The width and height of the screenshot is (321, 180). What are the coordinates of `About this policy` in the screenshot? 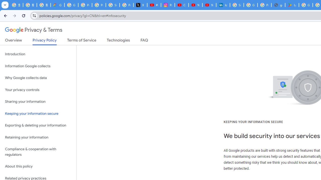 It's located at (38, 166).